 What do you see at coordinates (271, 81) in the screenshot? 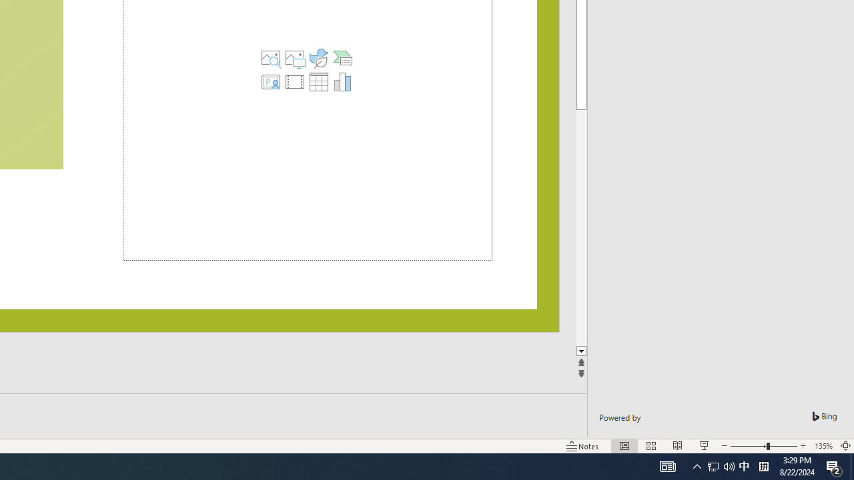
I see `Insert Cameo` at bounding box center [271, 81].